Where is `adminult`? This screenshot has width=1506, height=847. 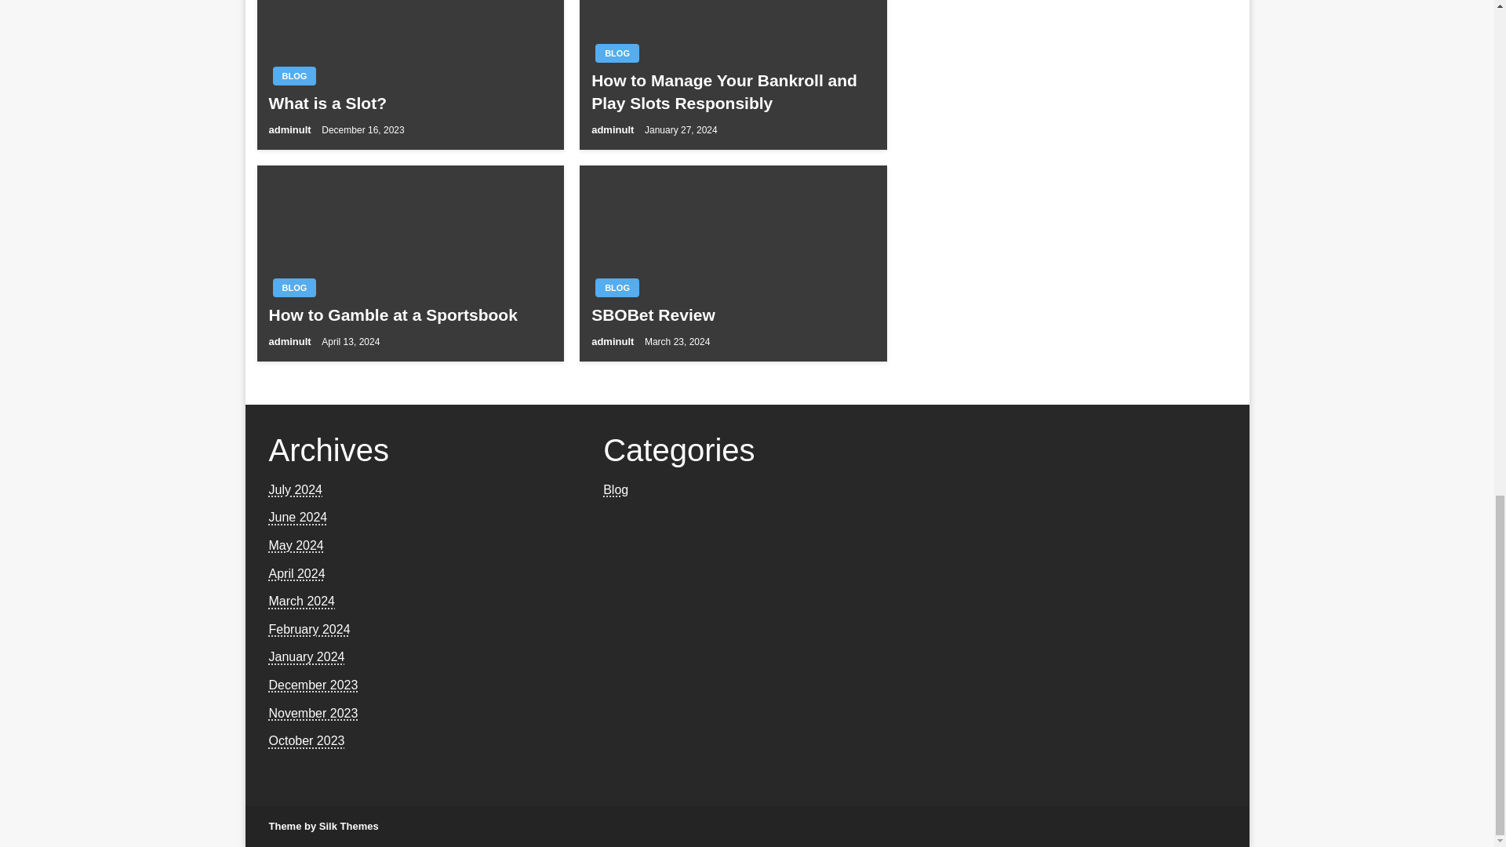 adminult is located at coordinates (614, 340).